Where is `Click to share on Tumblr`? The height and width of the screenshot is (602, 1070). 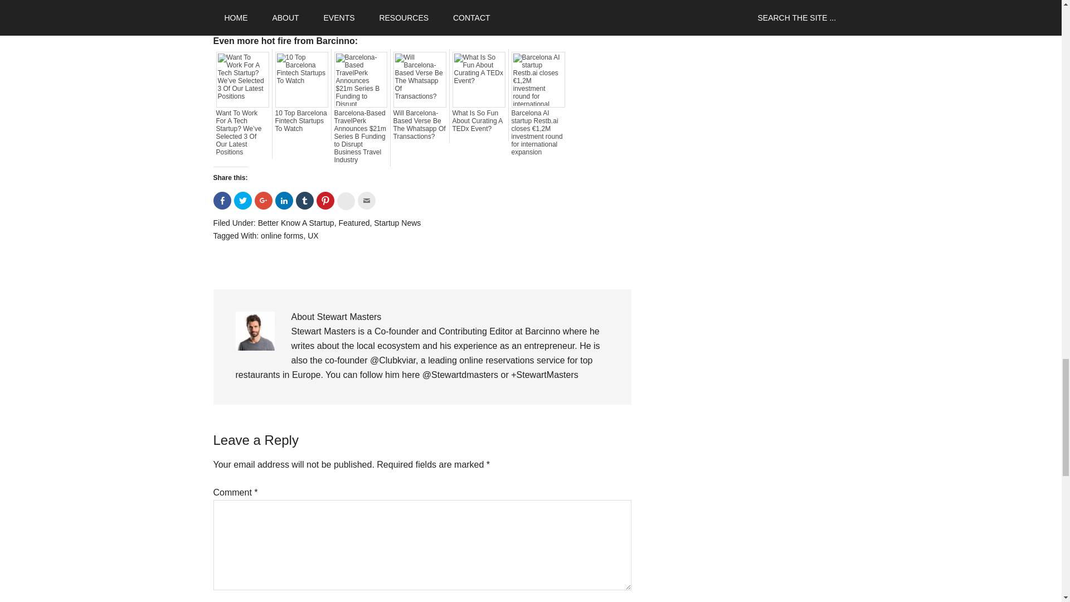
Click to share on Tumblr is located at coordinates (304, 201).